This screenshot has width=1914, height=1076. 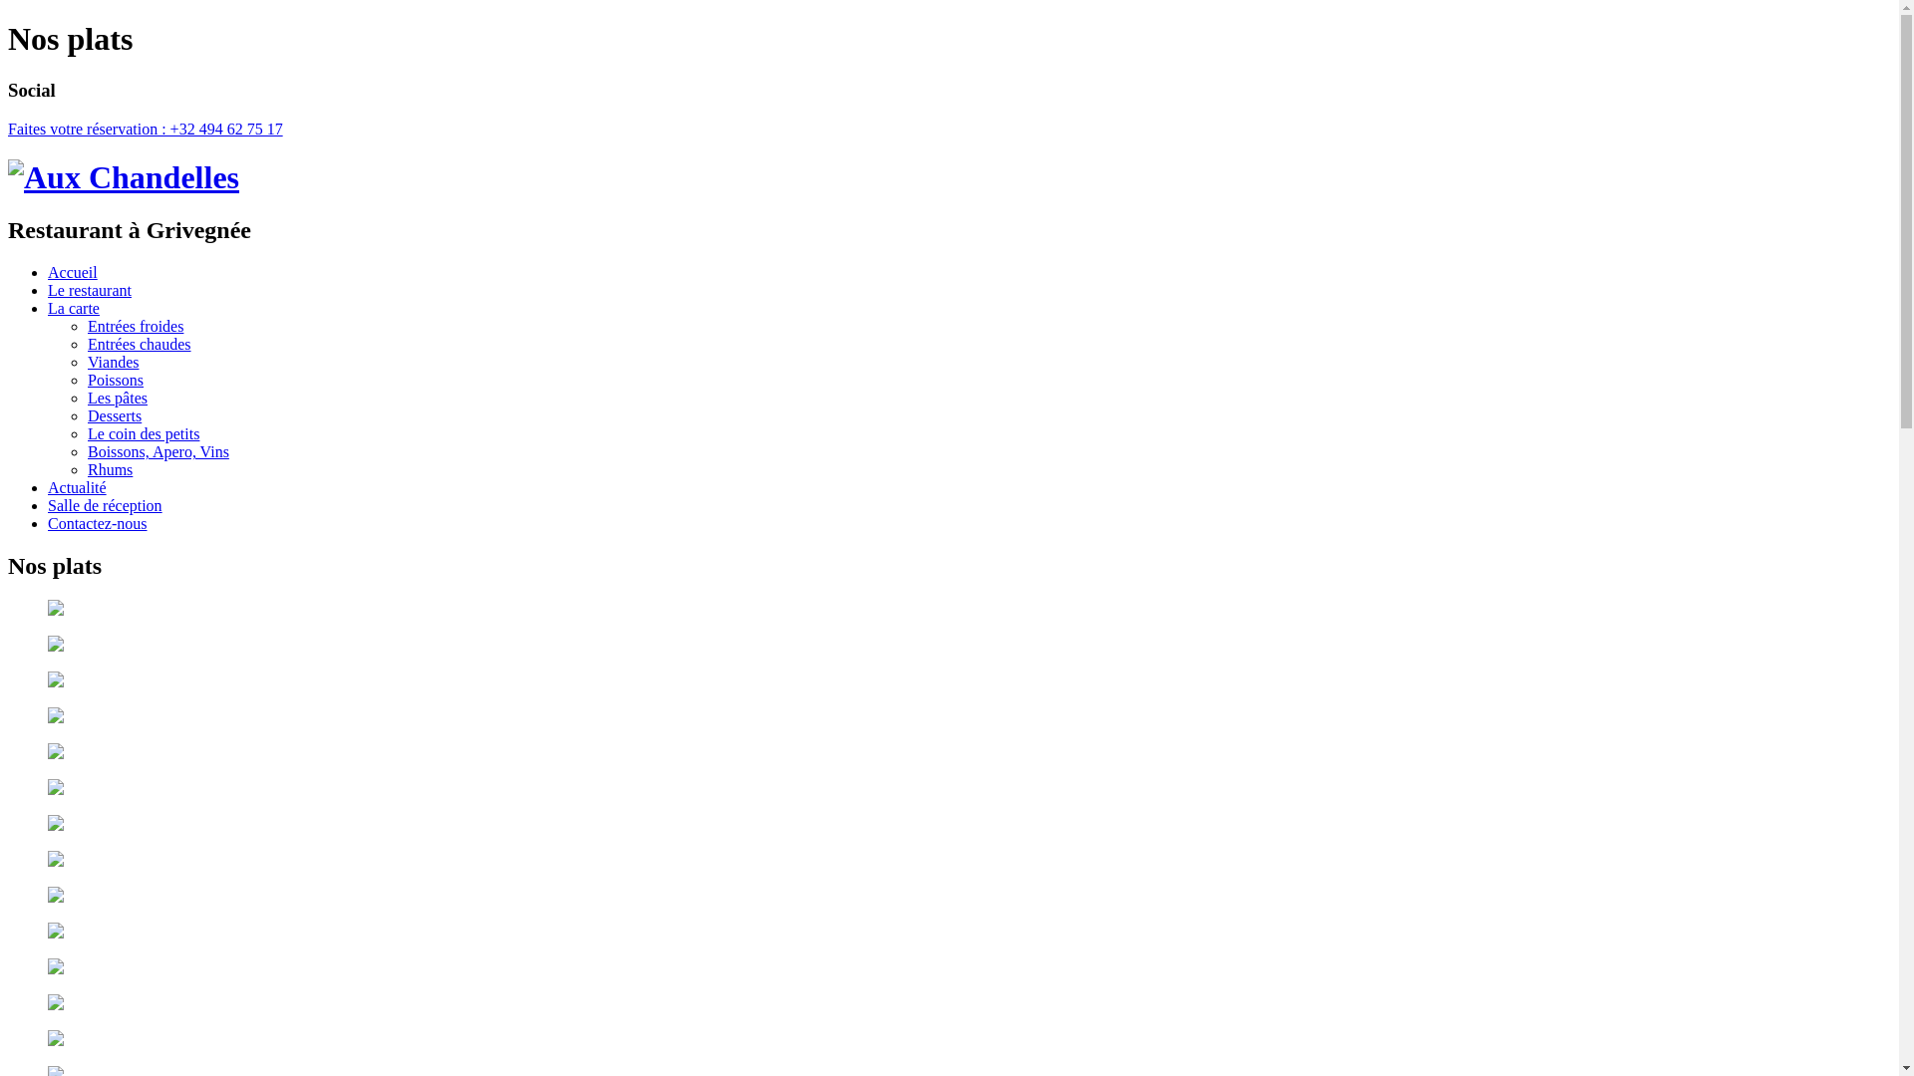 What do you see at coordinates (116, 381) in the screenshot?
I see `Poissons` at bounding box center [116, 381].